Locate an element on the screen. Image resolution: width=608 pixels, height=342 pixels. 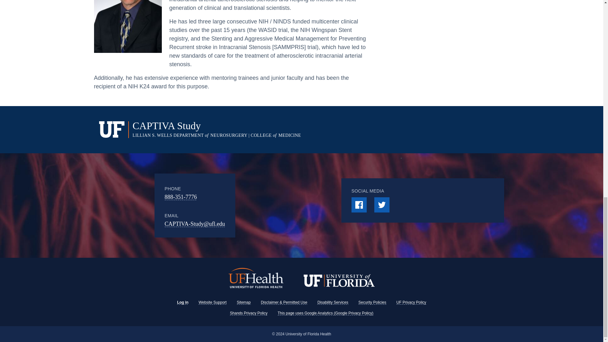
Facebook is located at coordinates (359, 205).